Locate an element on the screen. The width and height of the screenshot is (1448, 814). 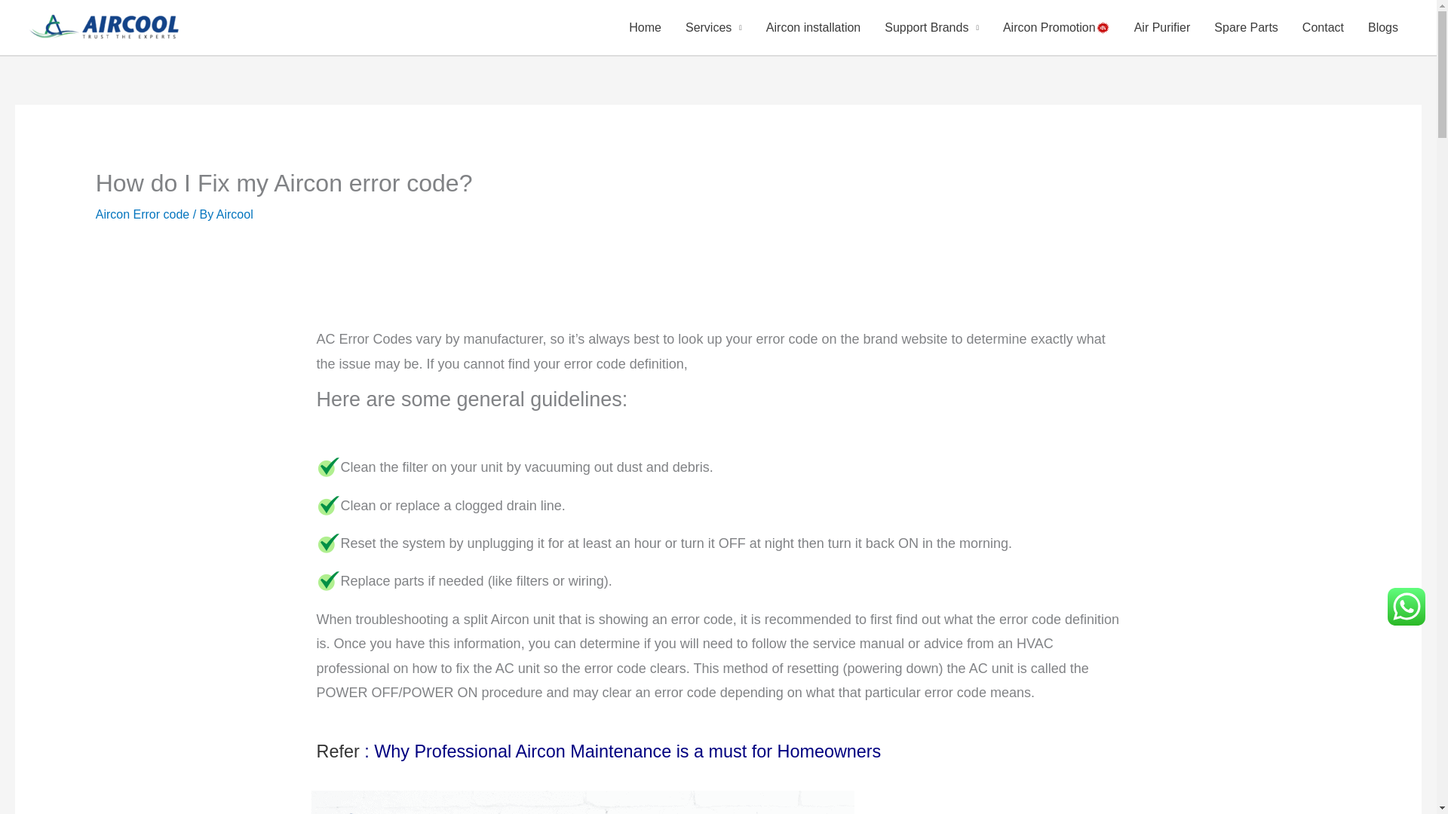
Aircool is located at coordinates (235, 214).